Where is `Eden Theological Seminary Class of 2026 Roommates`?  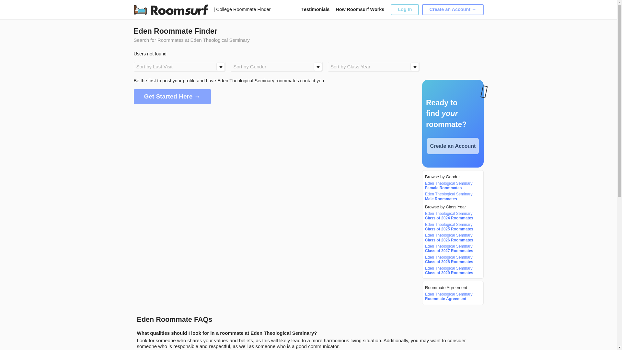
Eden Theological Seminary Class of 2026 Roommates is located at coordinates (452, 238).